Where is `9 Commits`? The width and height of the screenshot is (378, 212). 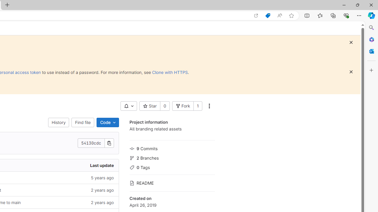
9 Commits is located at coordinates (172, 148).